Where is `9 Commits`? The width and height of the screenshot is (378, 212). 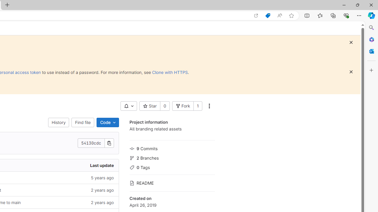
9 Commits is located at coordinates (172, 148).